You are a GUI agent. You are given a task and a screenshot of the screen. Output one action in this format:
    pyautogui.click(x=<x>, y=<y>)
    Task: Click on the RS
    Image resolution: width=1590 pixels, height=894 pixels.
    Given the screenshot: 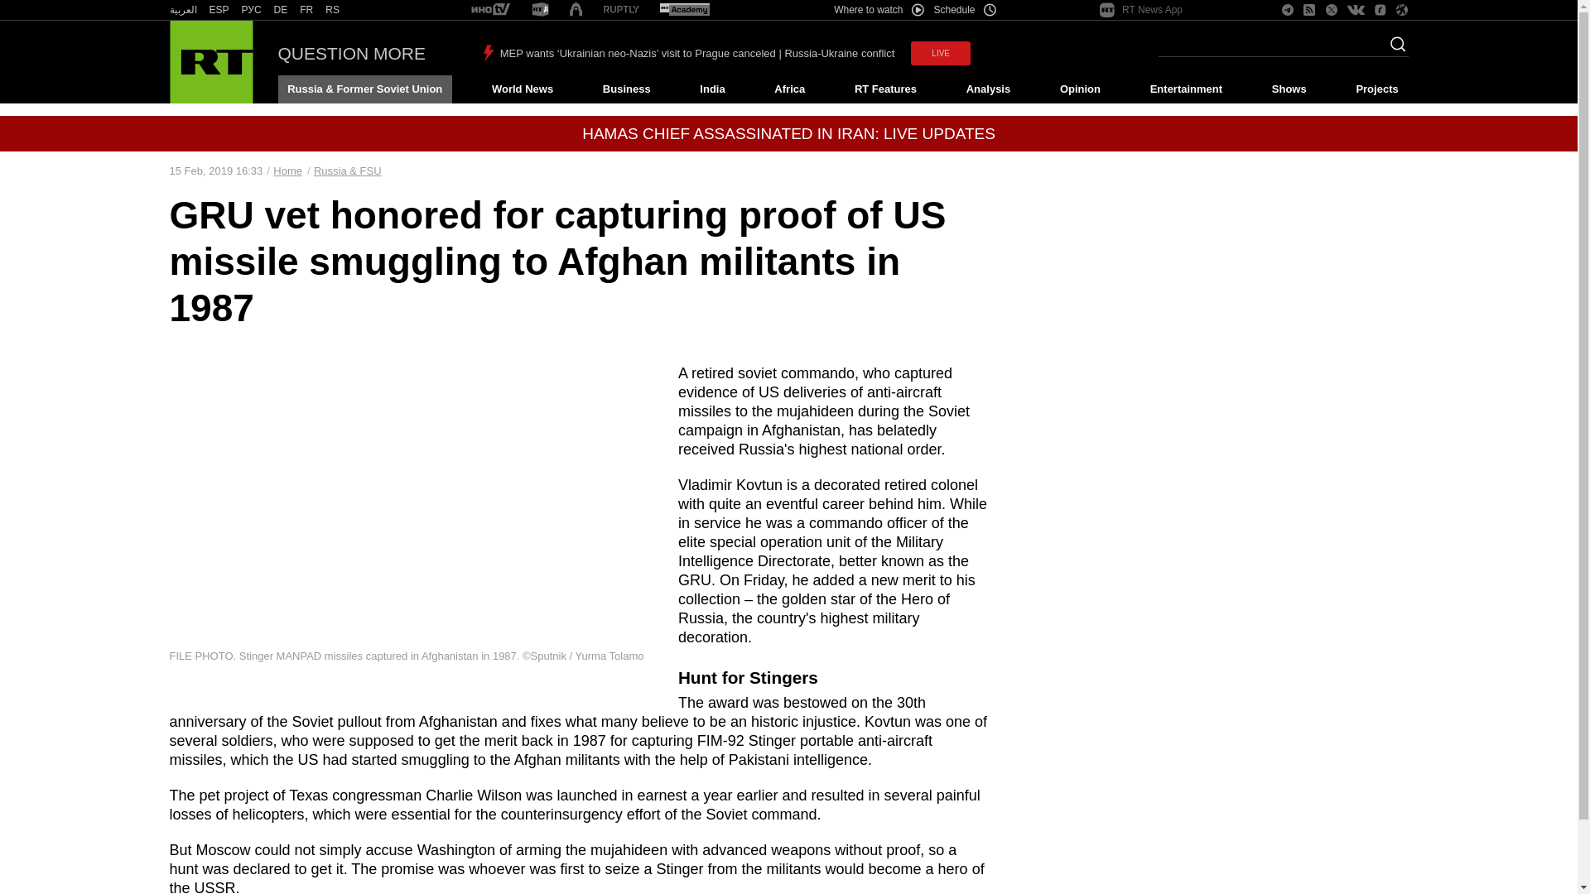 What is the action you would take?
    pyautogui.click(x=333, y=10)
    